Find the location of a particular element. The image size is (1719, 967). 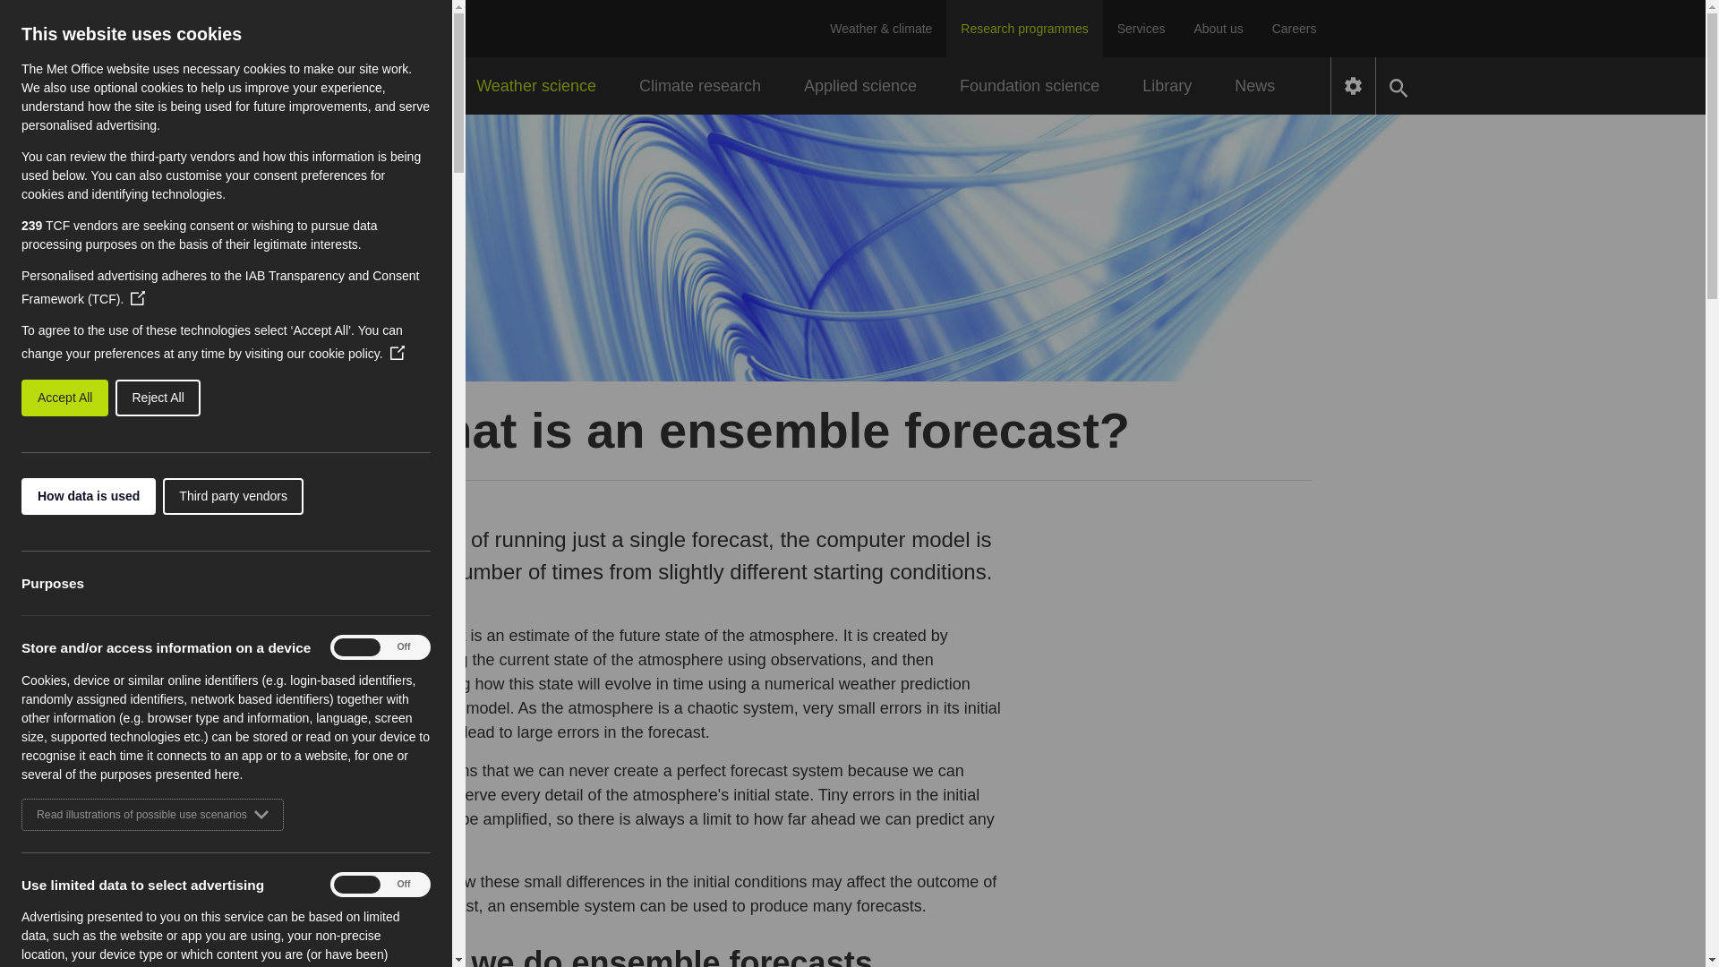

Careers is located at coordinates (1295, 29).